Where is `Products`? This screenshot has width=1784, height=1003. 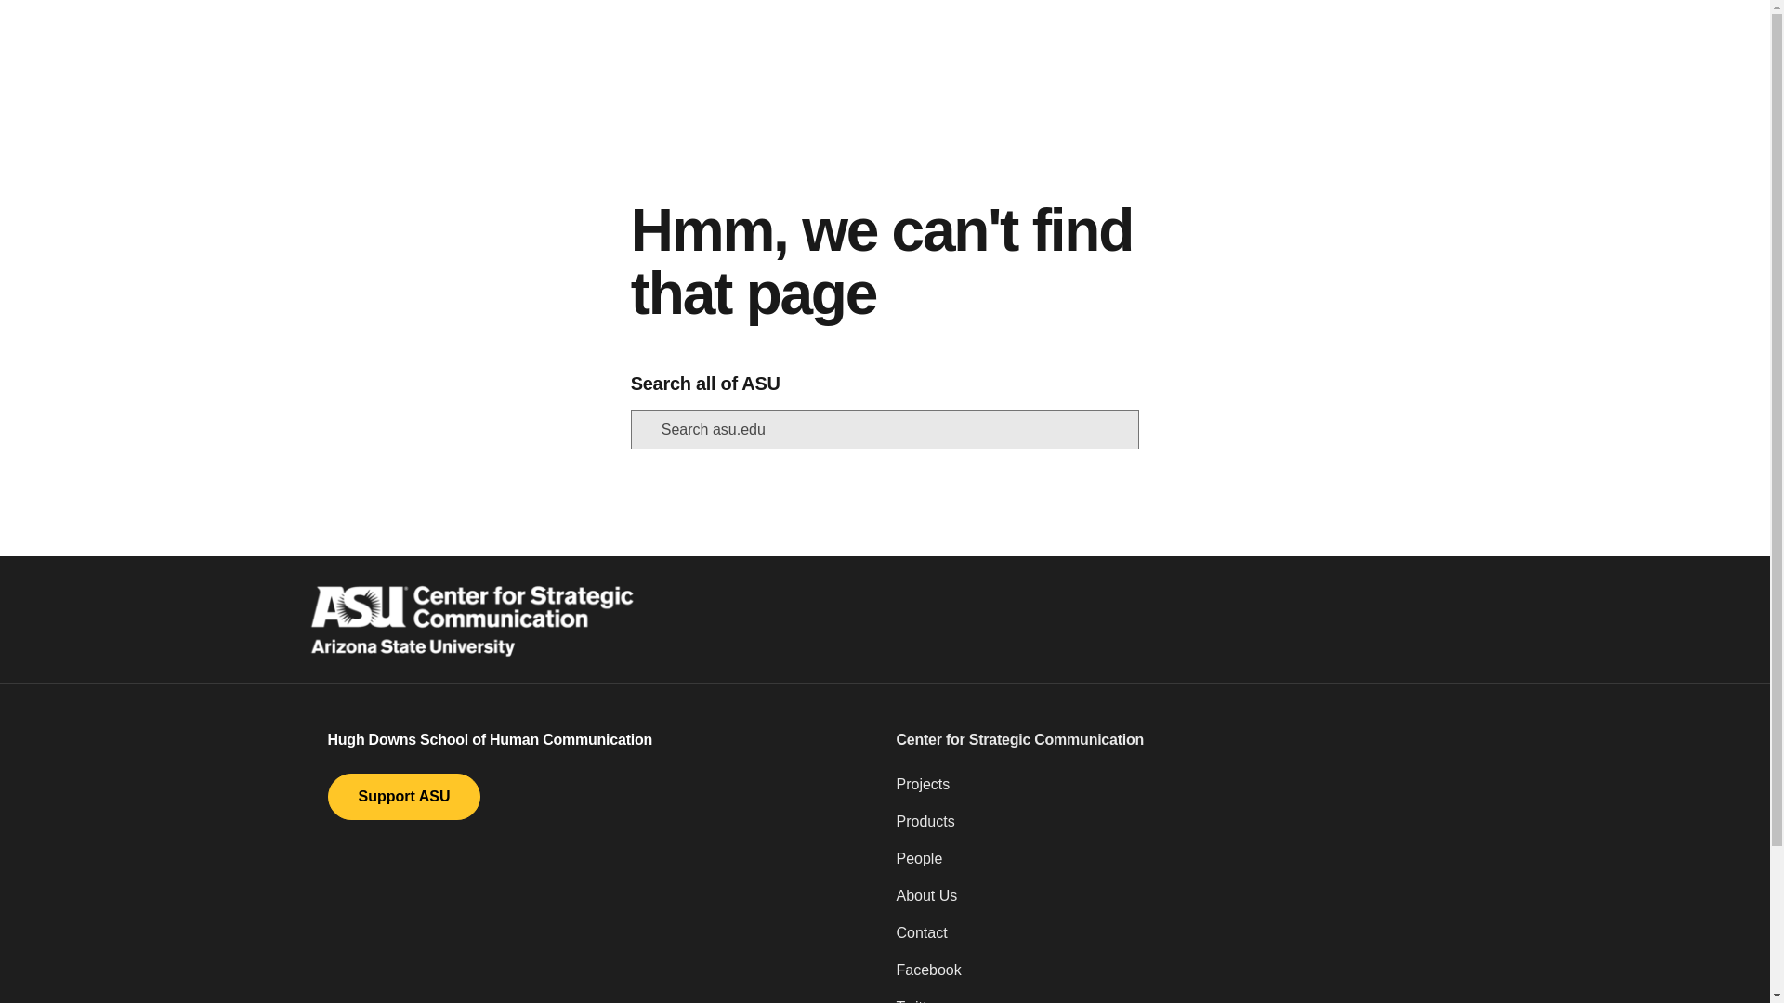 Products is located at coordinates (1168, 828).